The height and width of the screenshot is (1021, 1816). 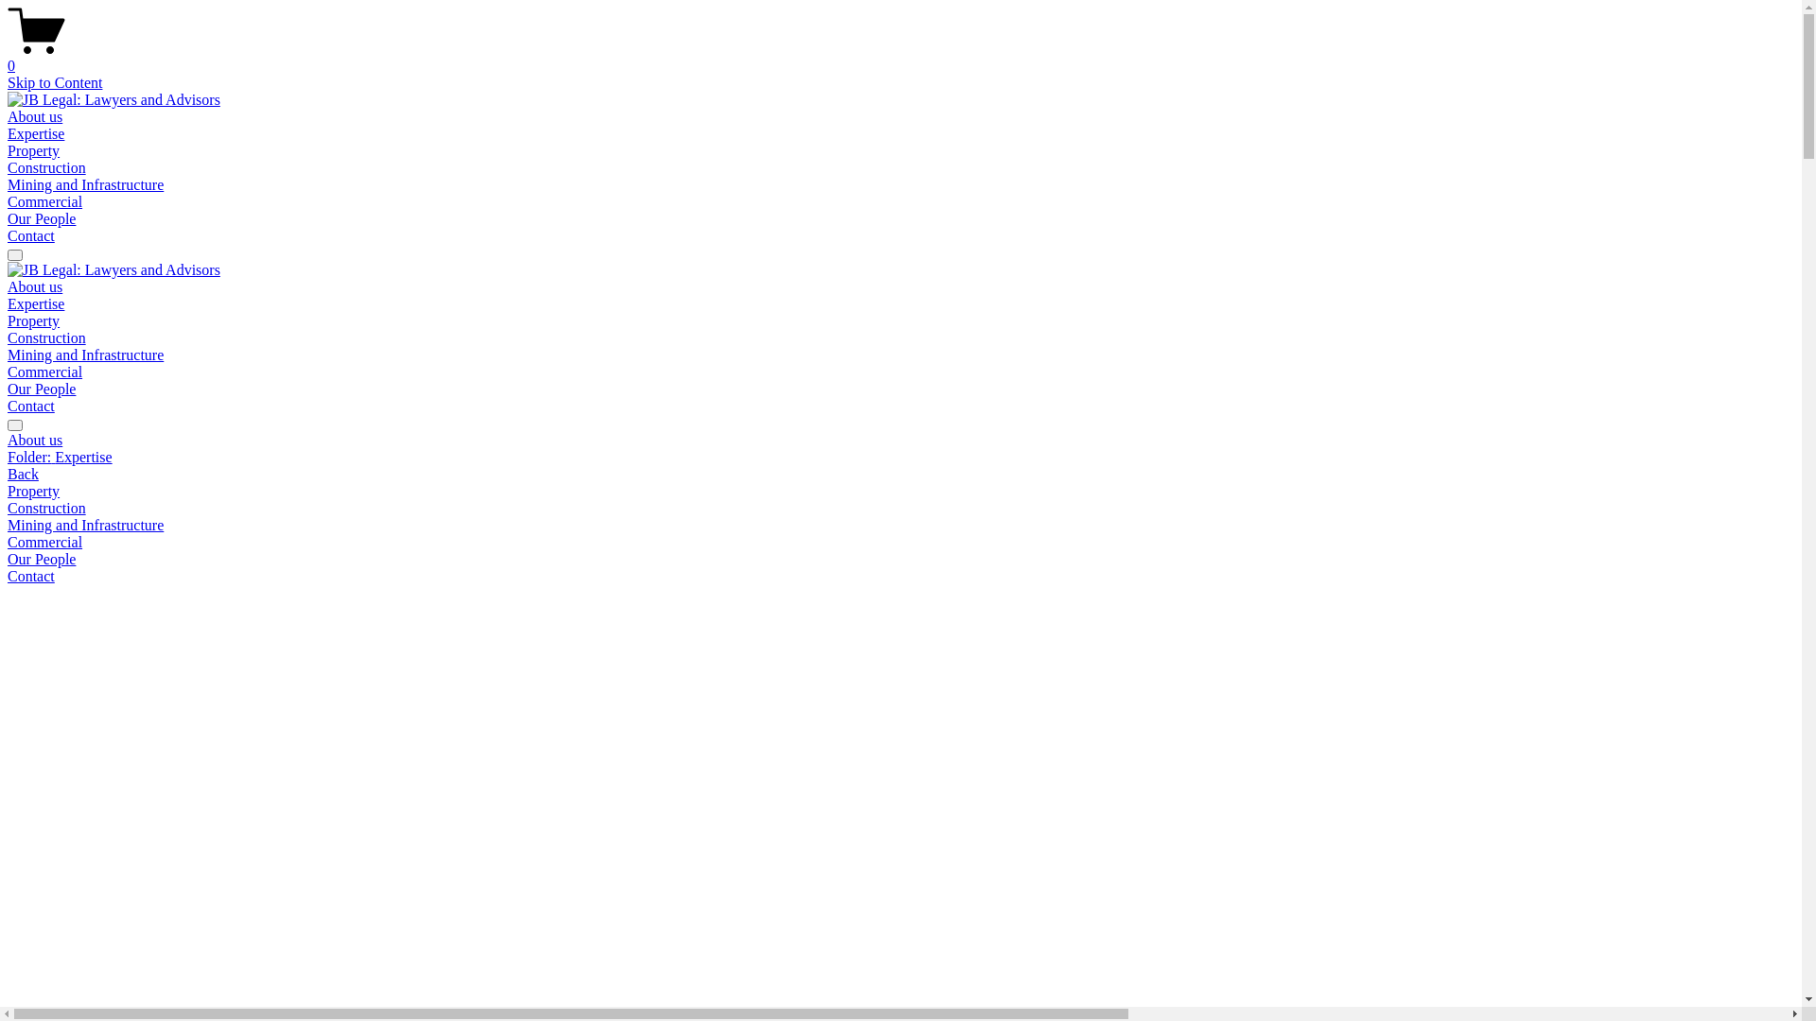 What do you see at coordinates (31, 407) in the screenshot?
I see `Contact` at bounding box center [31, 407].